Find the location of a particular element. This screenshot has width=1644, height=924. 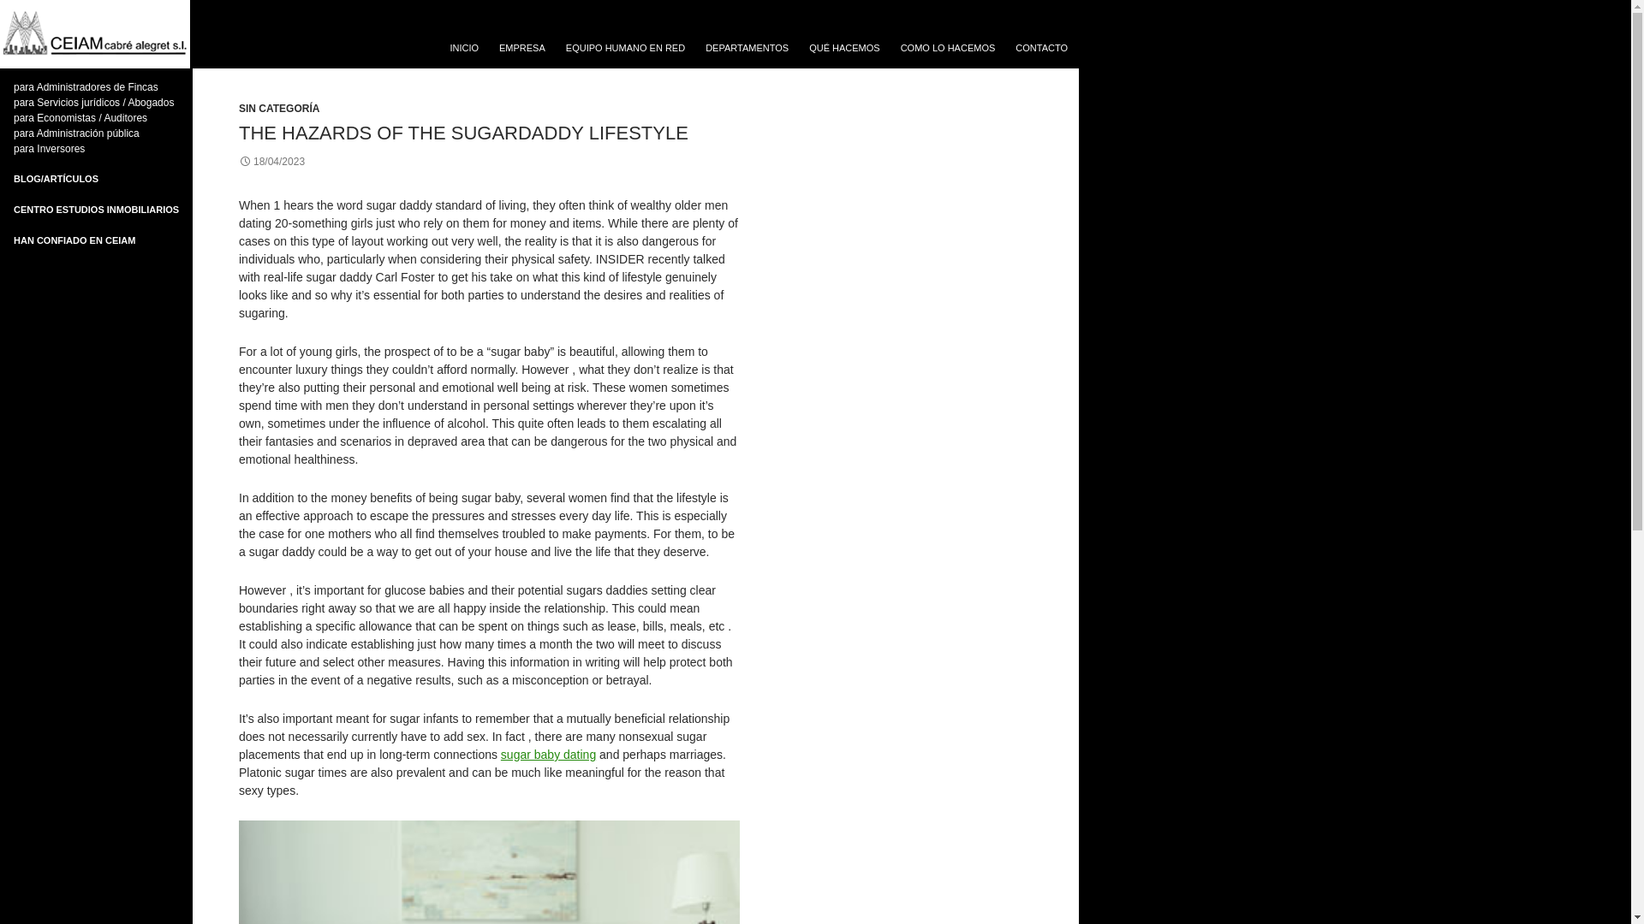

para Administradores de Fincas is located at coordinates (86, 87).